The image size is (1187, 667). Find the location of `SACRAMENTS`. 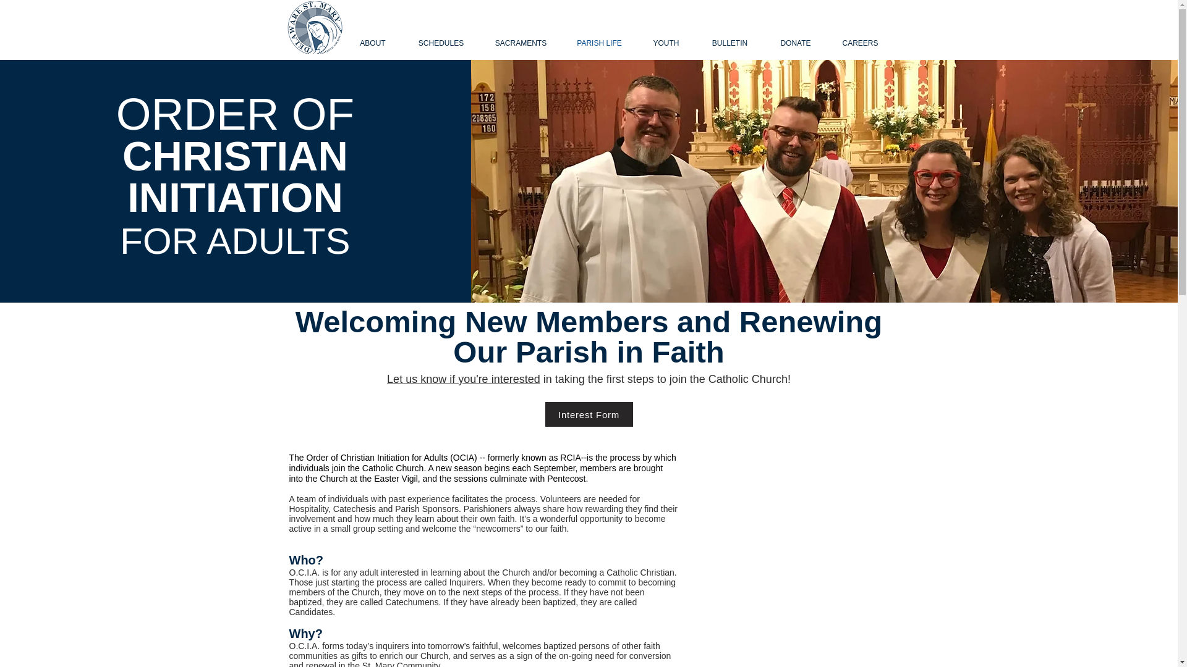

SACRAMENTS is located at coordinates (521, 43).